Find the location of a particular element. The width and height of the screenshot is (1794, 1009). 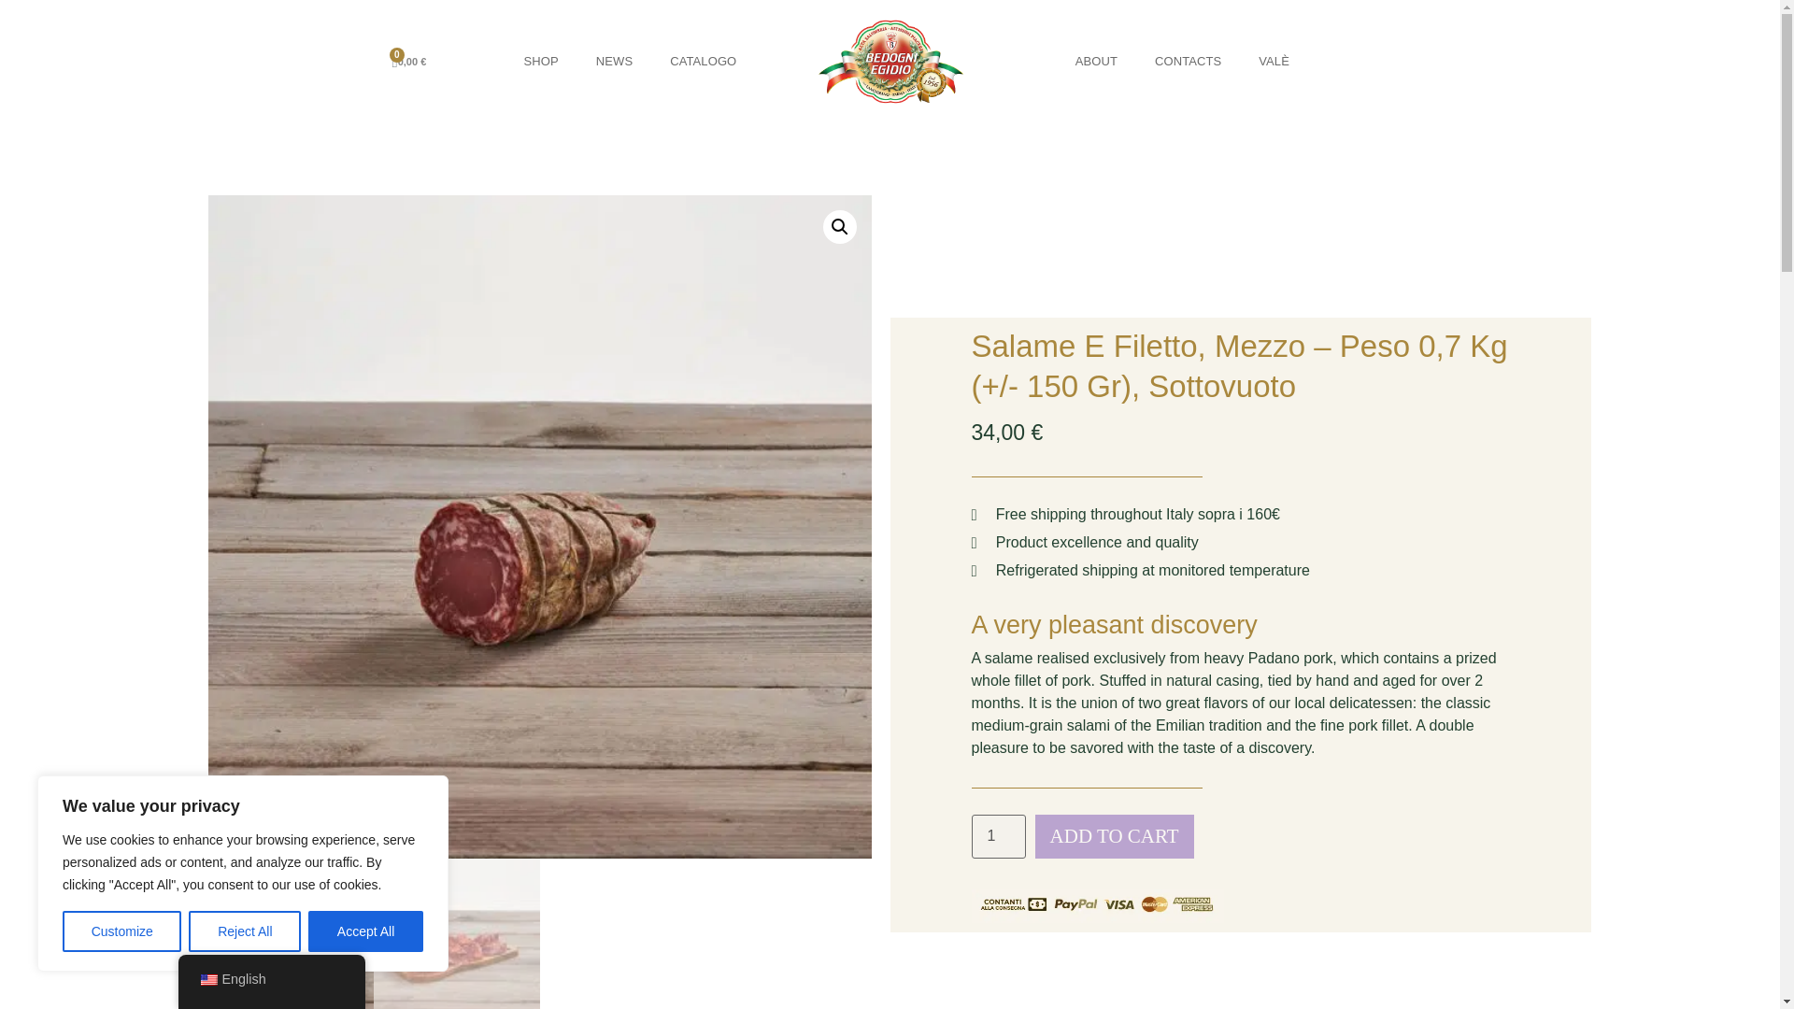

SHOP is located at coordinates (542, 62).